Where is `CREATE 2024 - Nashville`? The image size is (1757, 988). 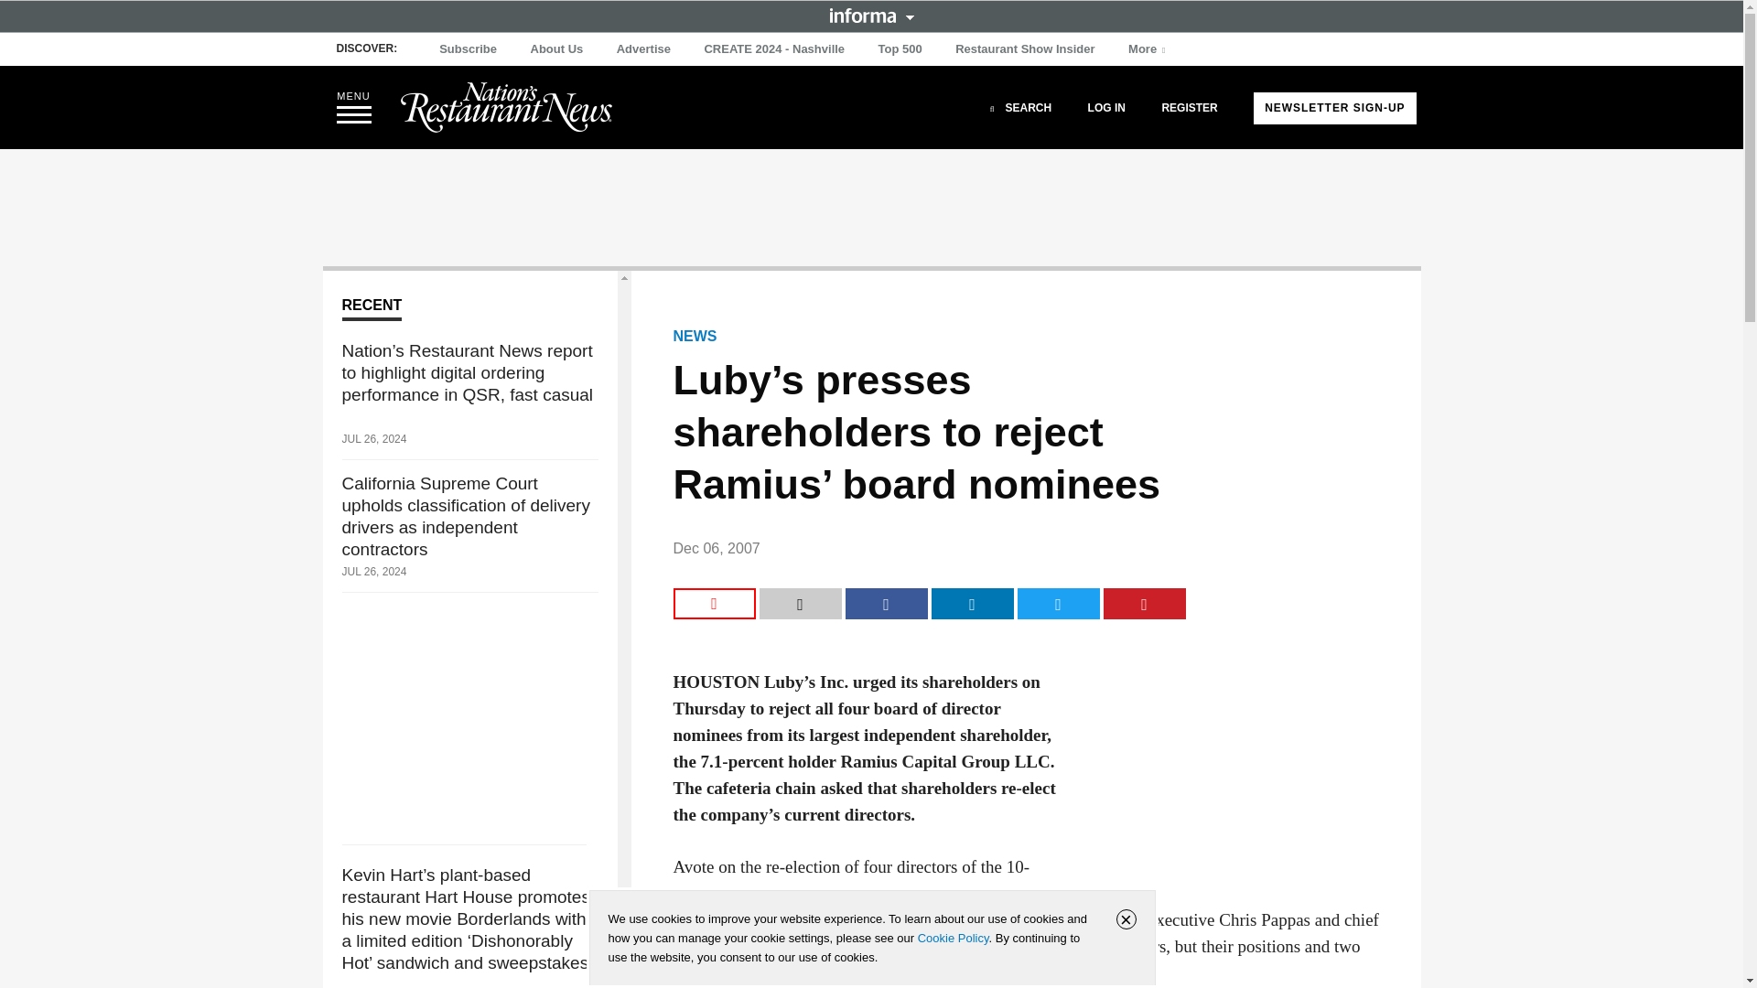
CREATE 2024 - Nashville is located at coordinates (774, 49).